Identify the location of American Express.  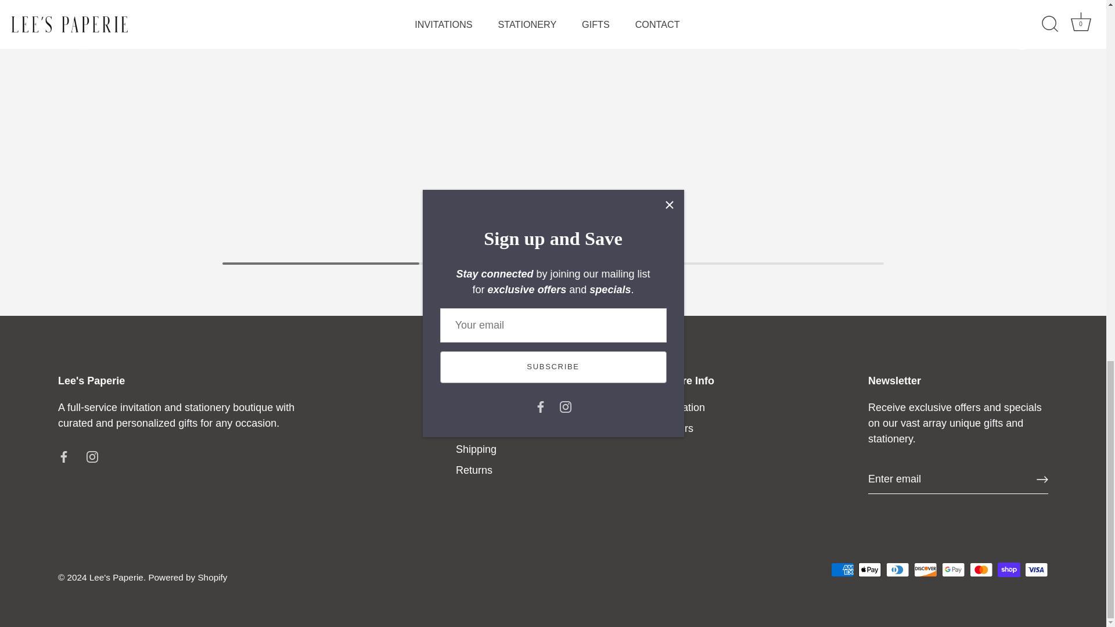
(842, 569).